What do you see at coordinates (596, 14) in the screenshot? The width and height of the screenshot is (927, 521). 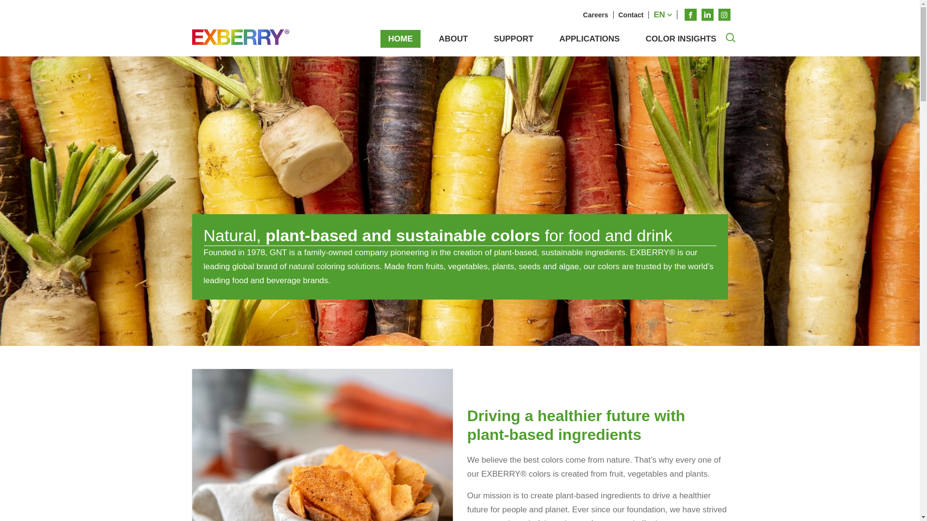 I see `Careers` at bounding box center [596, 14].